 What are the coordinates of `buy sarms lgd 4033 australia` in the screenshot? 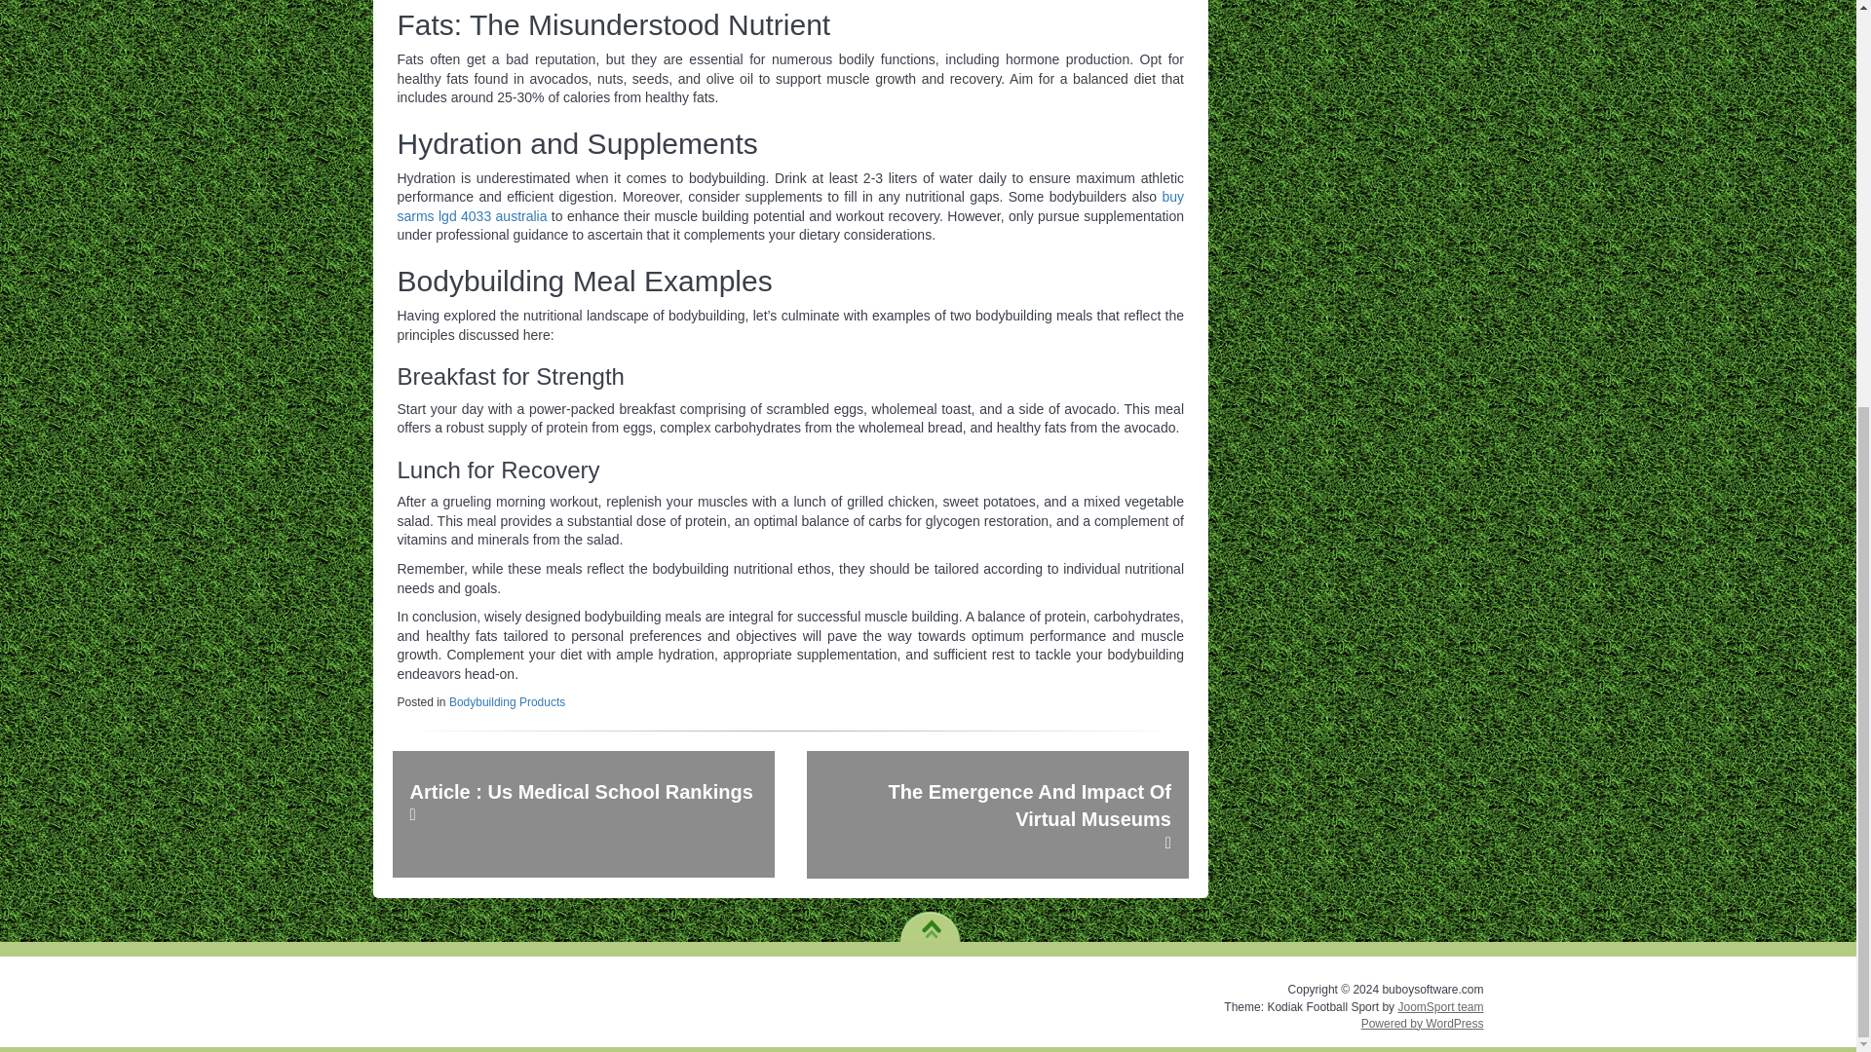 It's located at (790, 207).